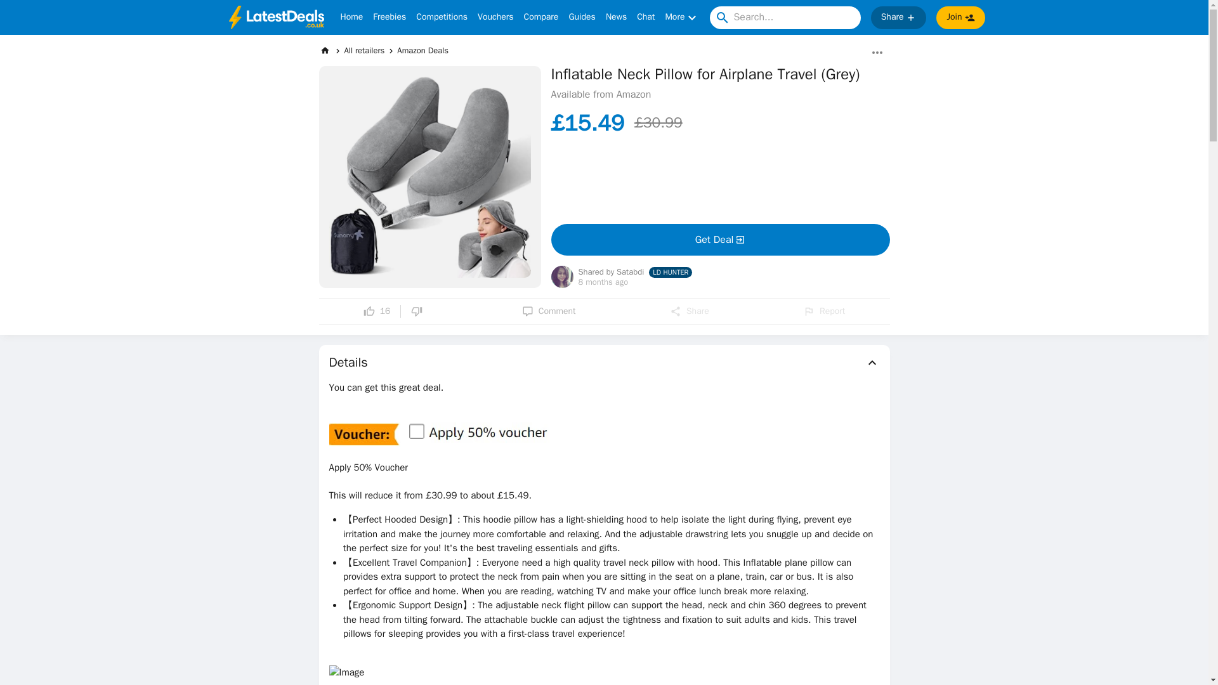 Image resolution: width=1218 pixels, height=685 pixels. I want to click on Freebies, so click(389, 18).